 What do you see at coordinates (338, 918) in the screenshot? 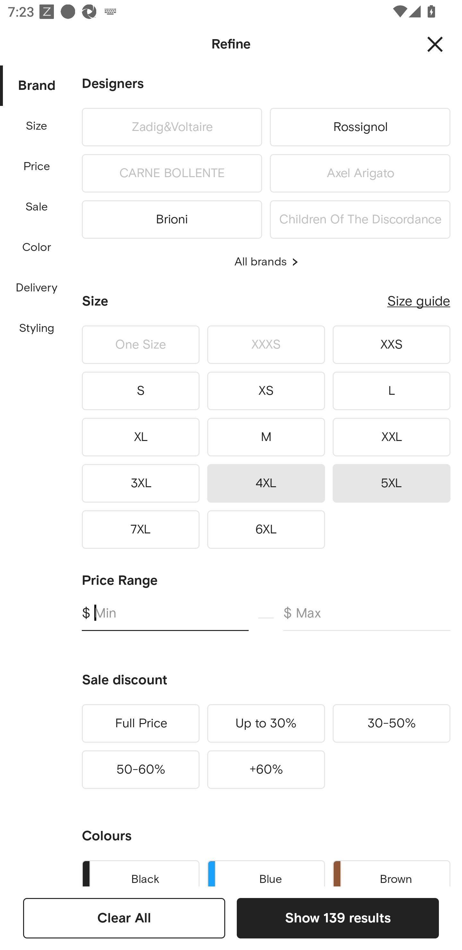
I see `Show 139 results` at bounding box center [338, 918].